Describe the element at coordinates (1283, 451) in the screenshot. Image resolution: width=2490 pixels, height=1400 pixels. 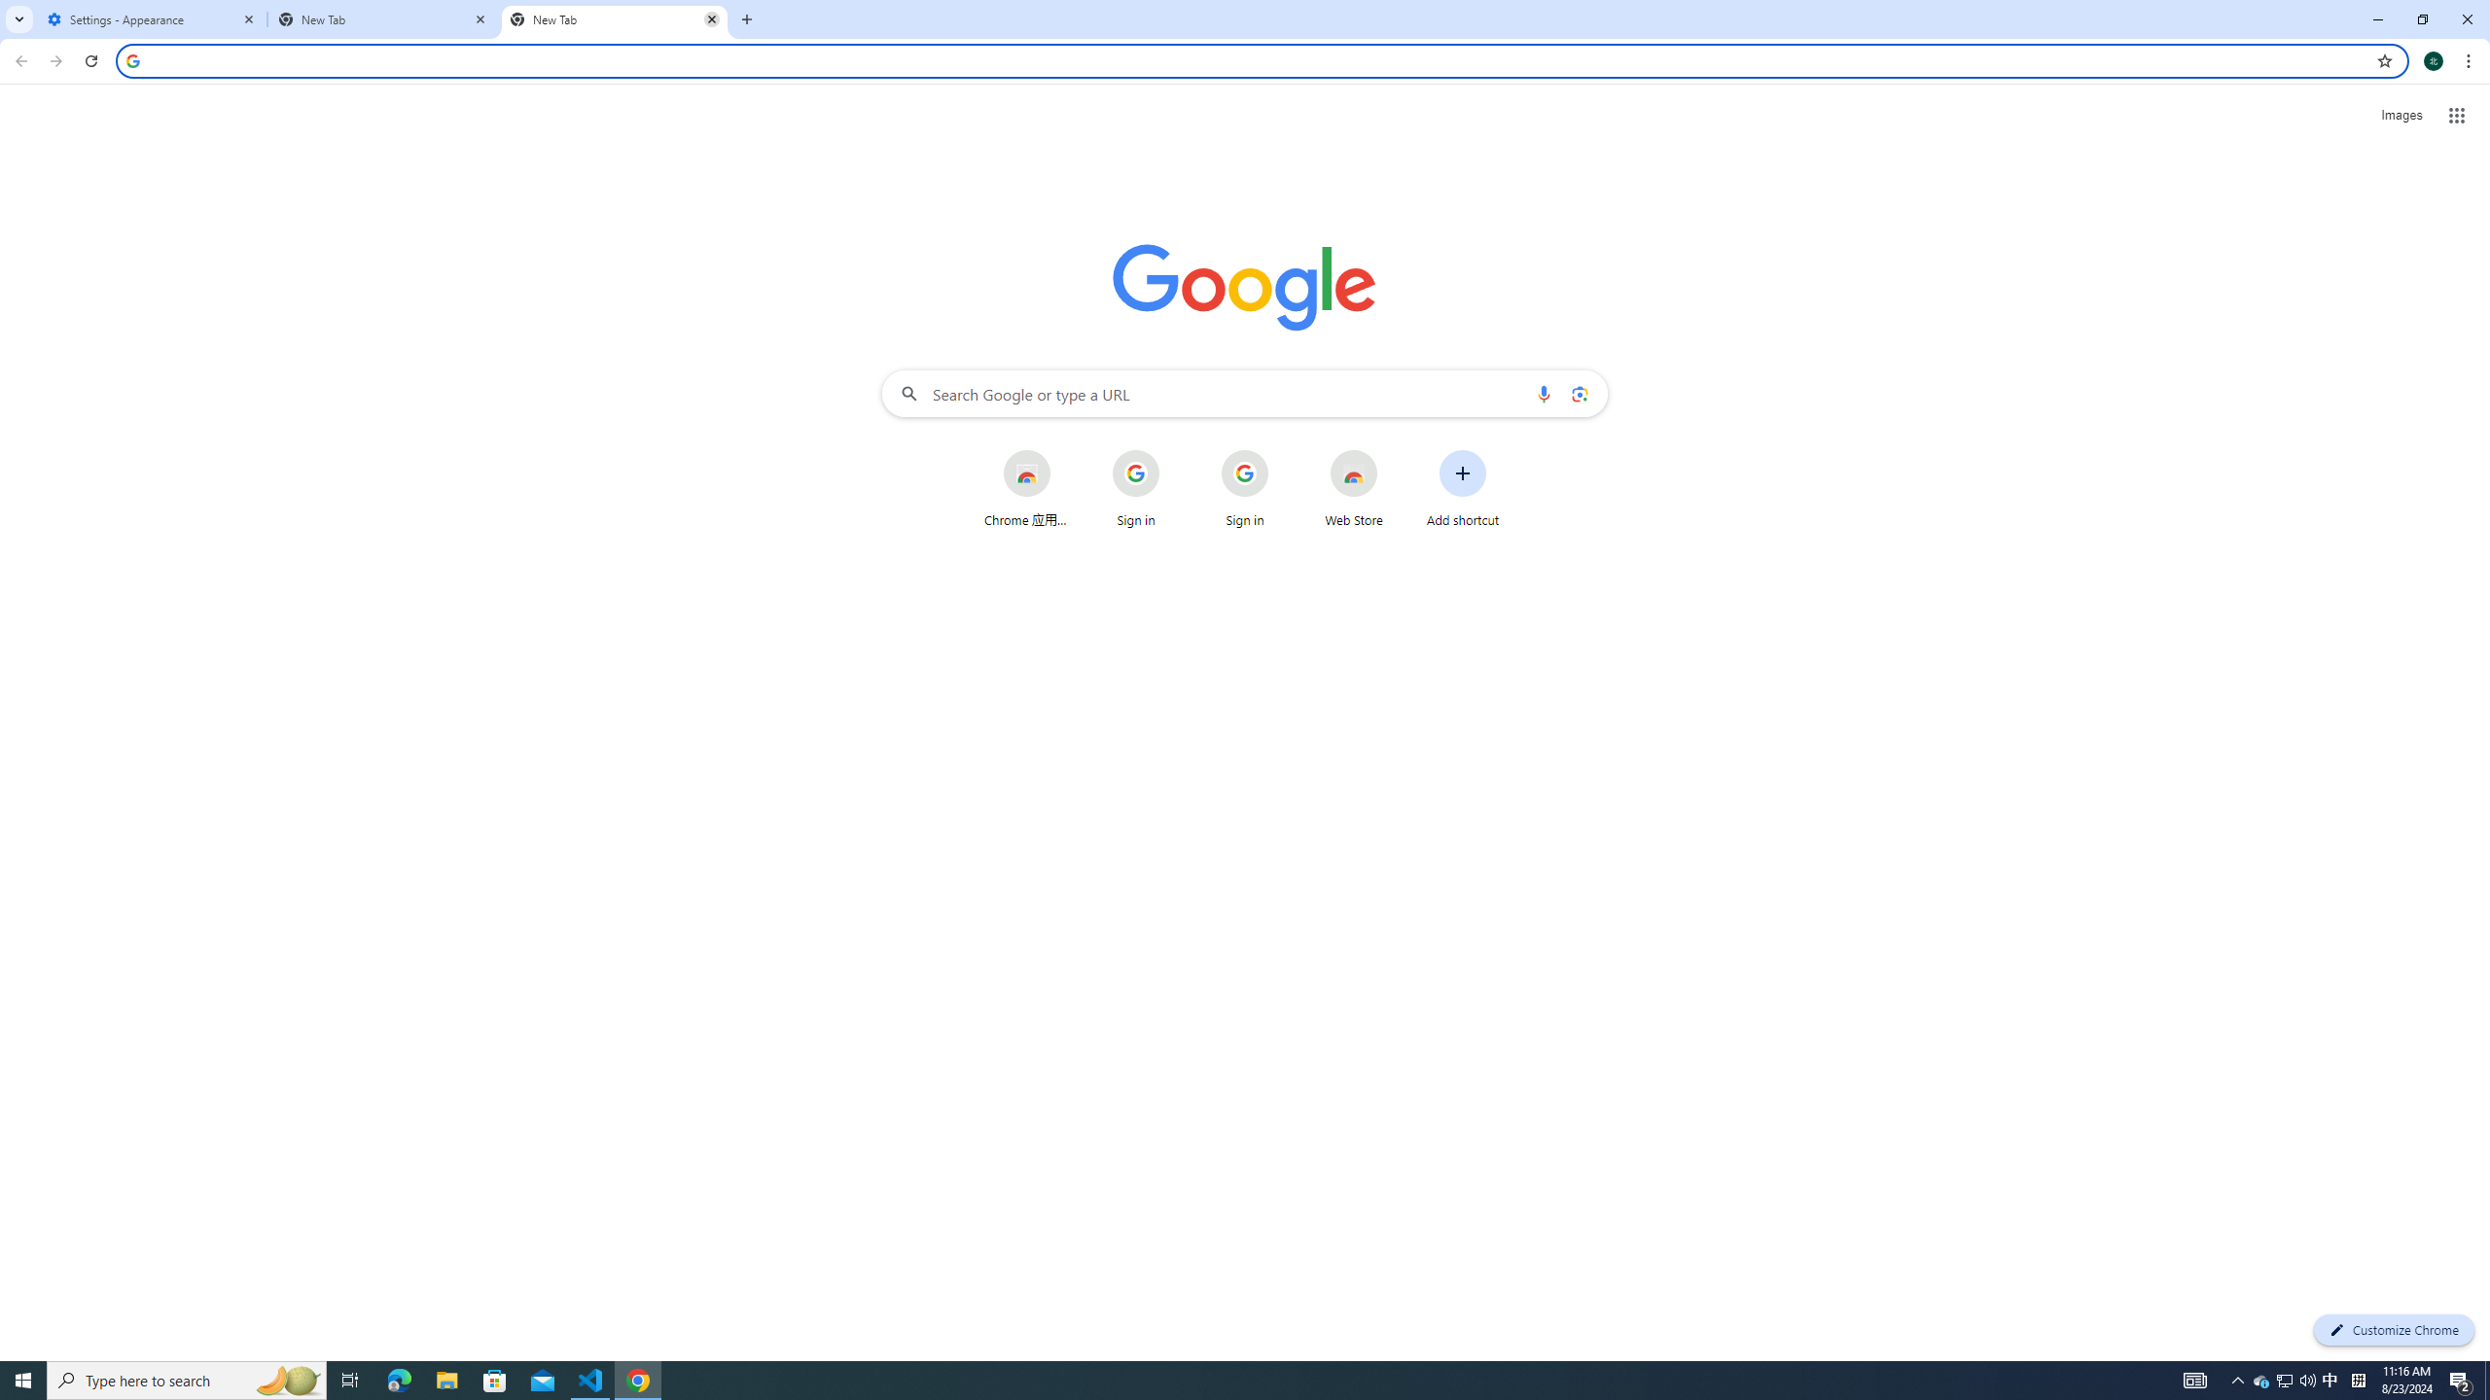
I see `More actions for Sign in shortcut` at that location.